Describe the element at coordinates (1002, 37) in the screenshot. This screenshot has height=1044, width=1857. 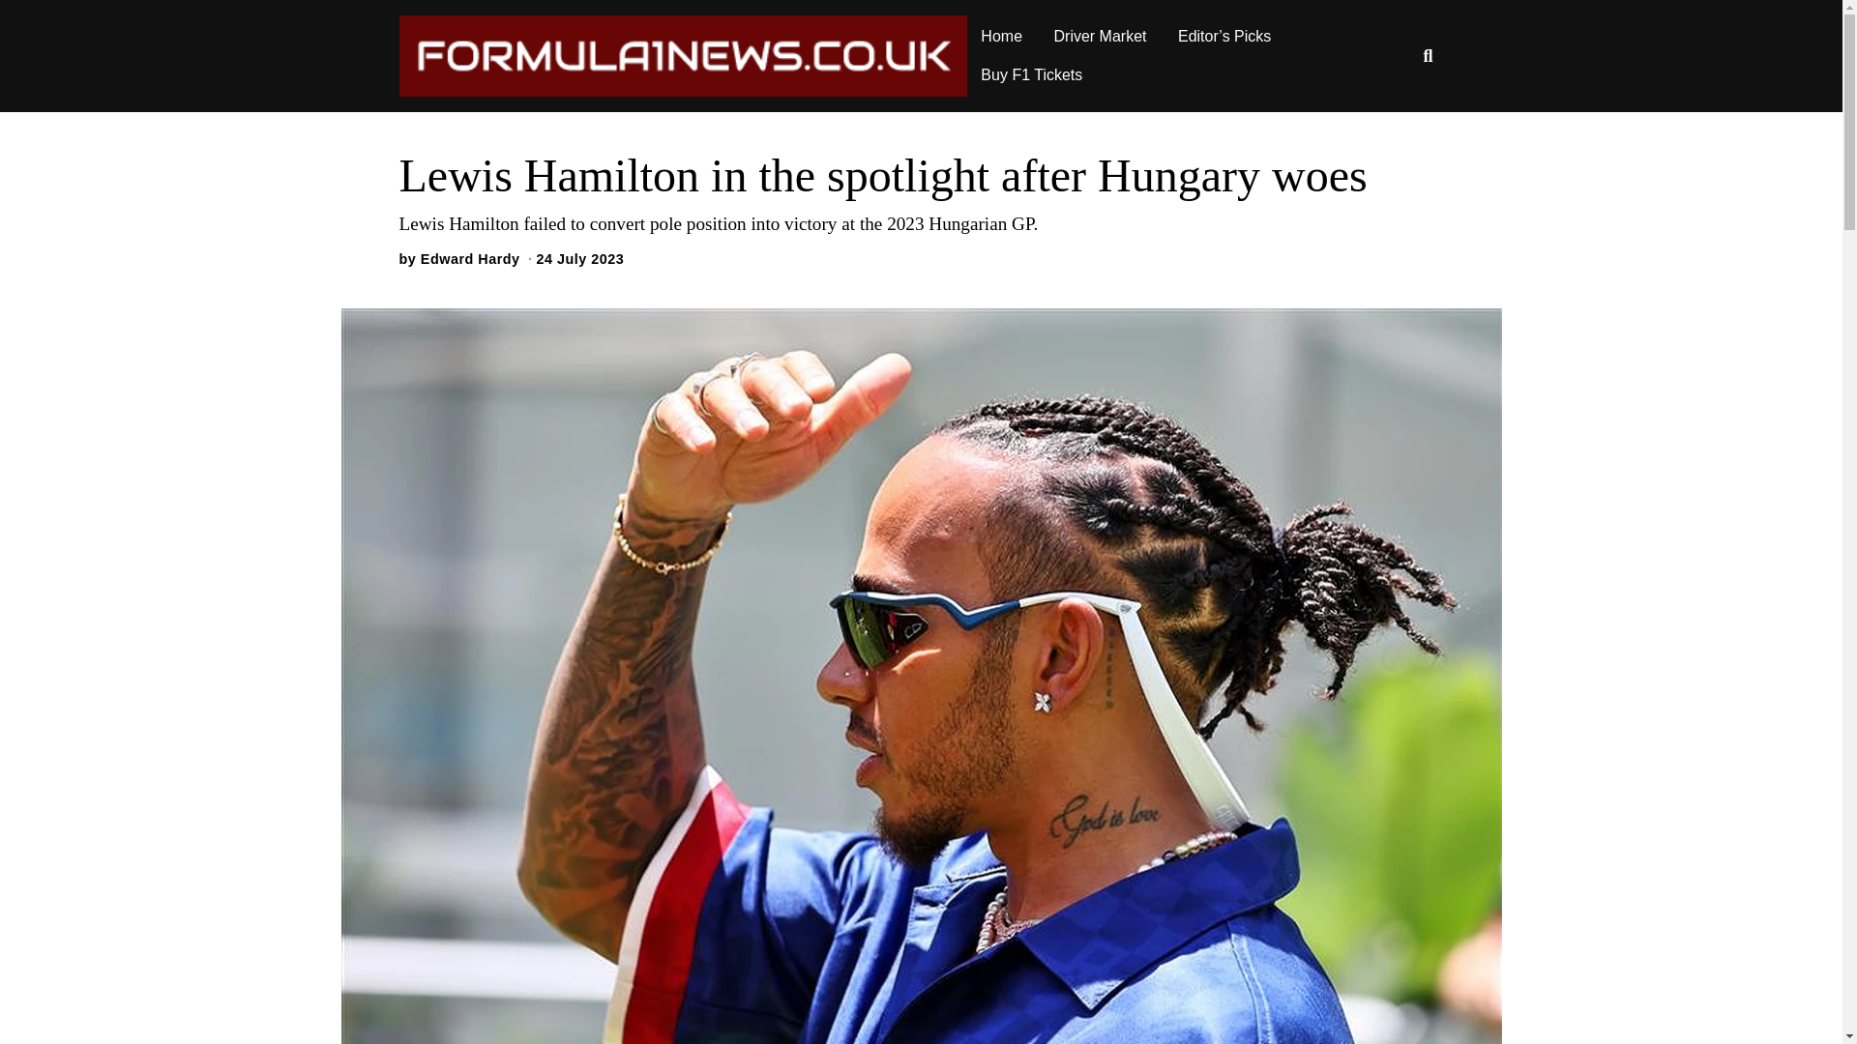
I see `Home` at that location.